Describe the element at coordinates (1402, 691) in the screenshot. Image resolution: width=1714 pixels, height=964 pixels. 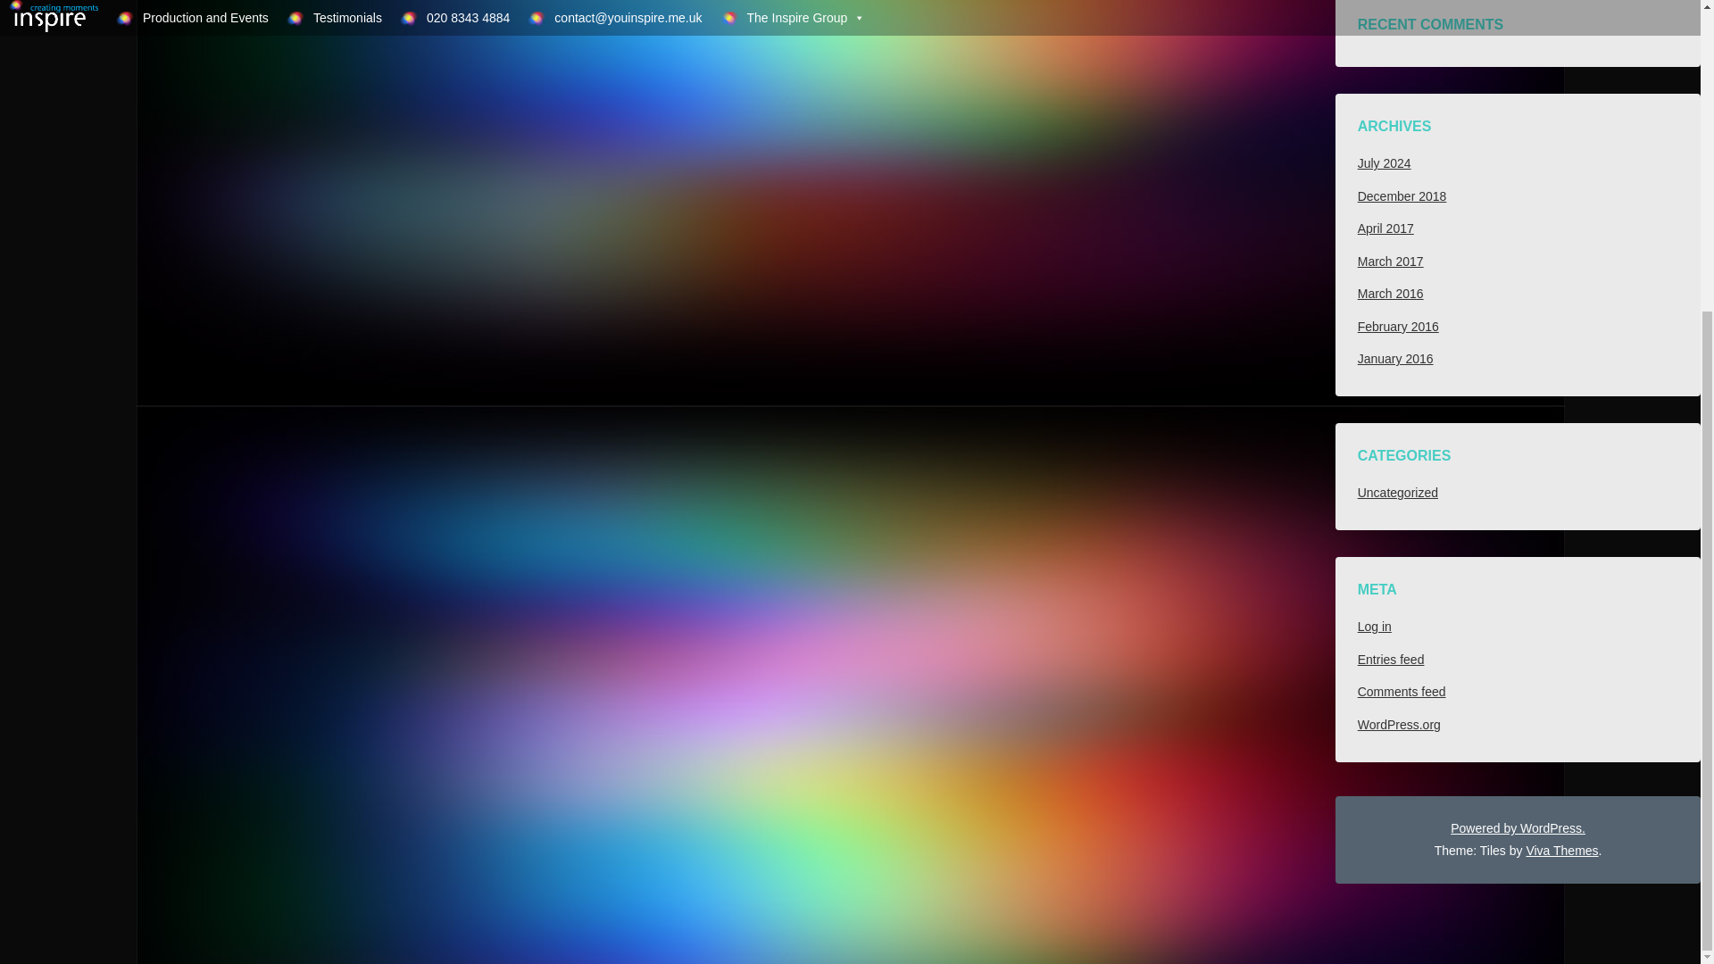
I see `Comments feed` at that location.